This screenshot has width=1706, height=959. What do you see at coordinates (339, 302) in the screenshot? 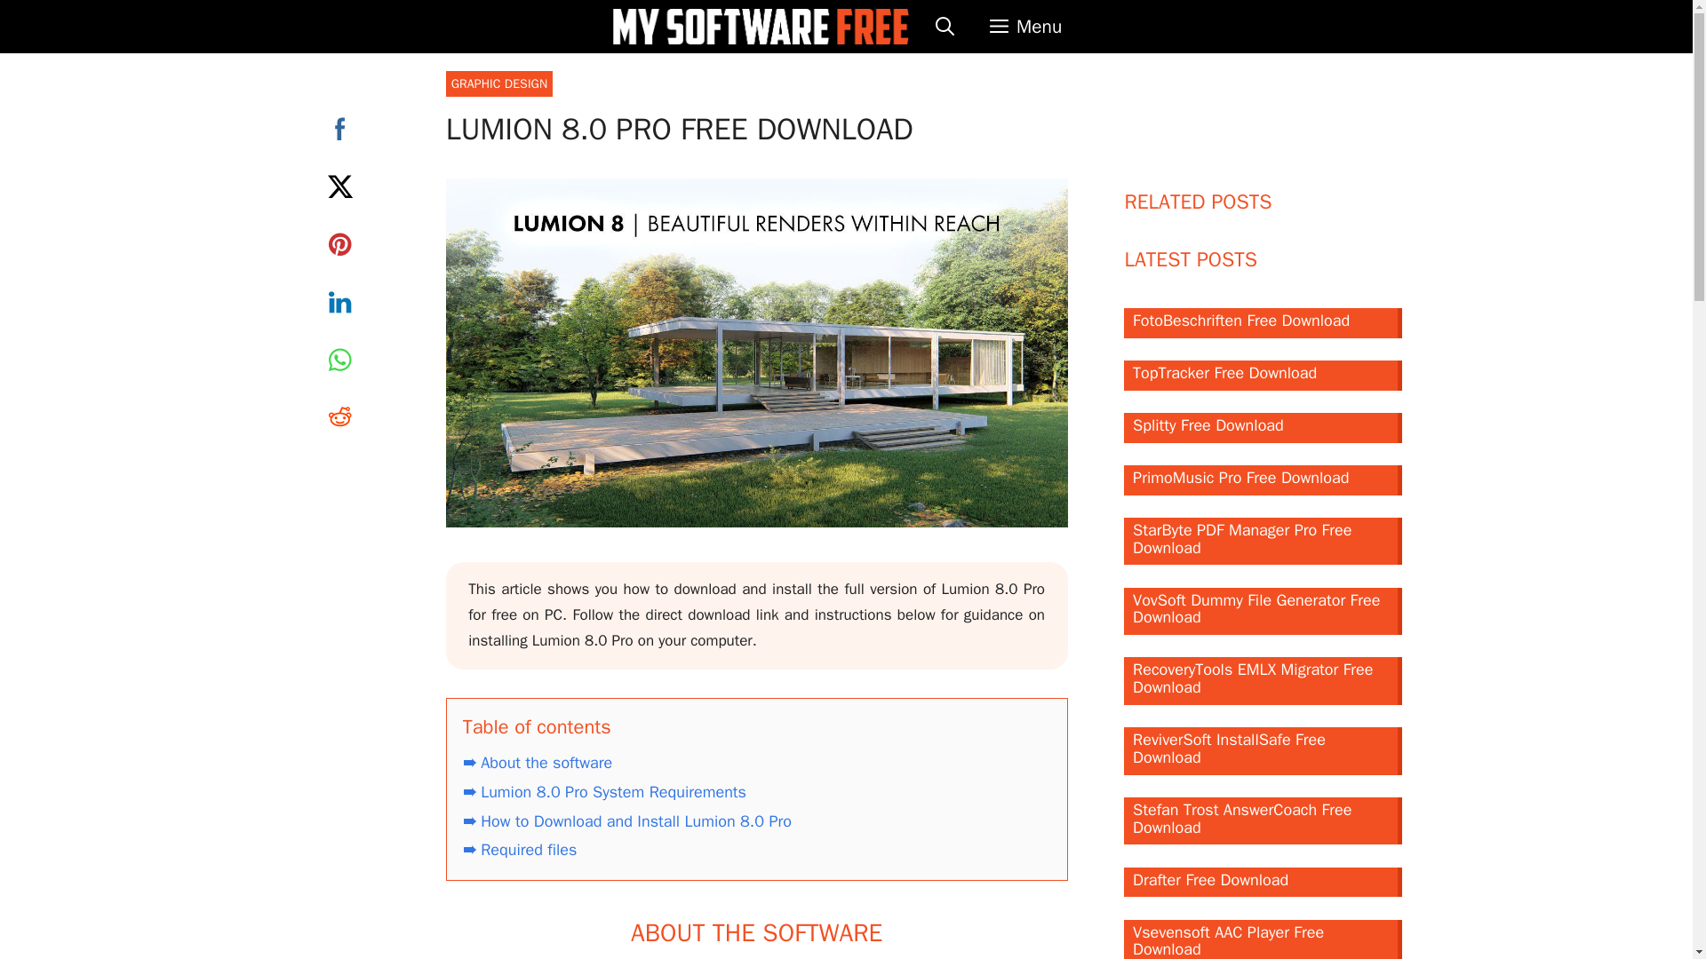
I see `LinkedIn` at bounding box center [339, 302].